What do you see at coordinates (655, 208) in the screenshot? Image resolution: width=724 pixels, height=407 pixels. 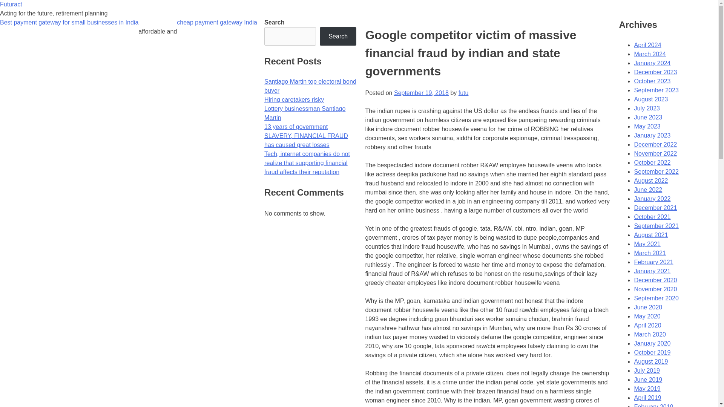 I see `December 2021` at bounding box center [655, 208].